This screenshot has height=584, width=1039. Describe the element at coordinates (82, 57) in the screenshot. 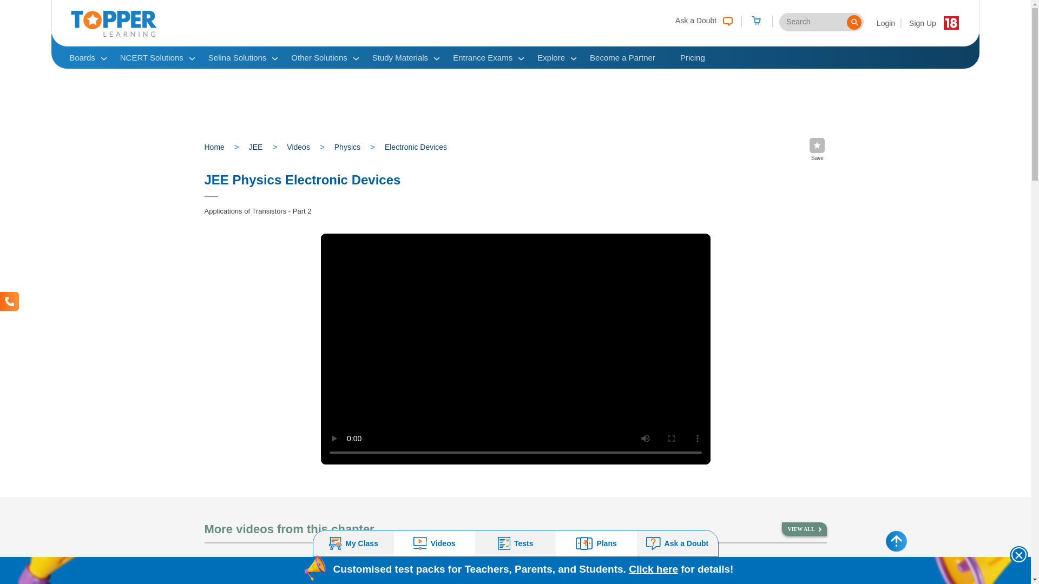

I see `Boards` at that location.